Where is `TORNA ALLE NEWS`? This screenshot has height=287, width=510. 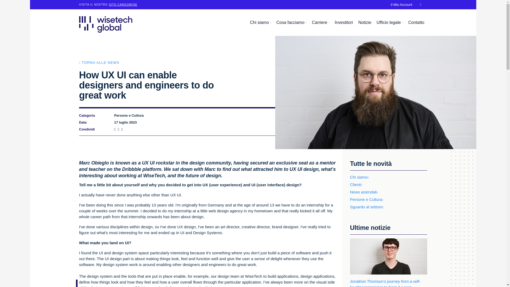 TORNA ALLE NEWS is located at coordinates (99, 62).